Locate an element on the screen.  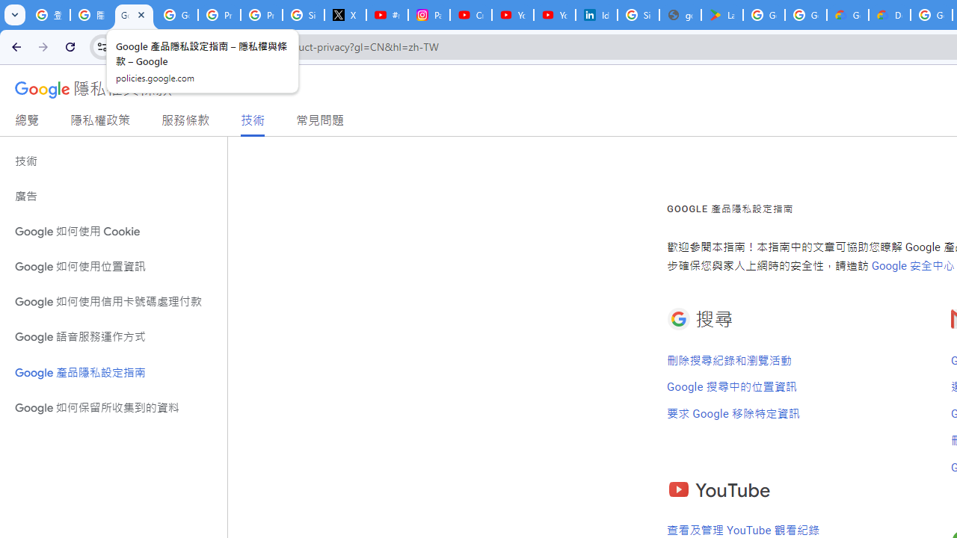
YouTube Culture & Trends - YouTube Top 10, 2021 is located at coordinates (555, 15).